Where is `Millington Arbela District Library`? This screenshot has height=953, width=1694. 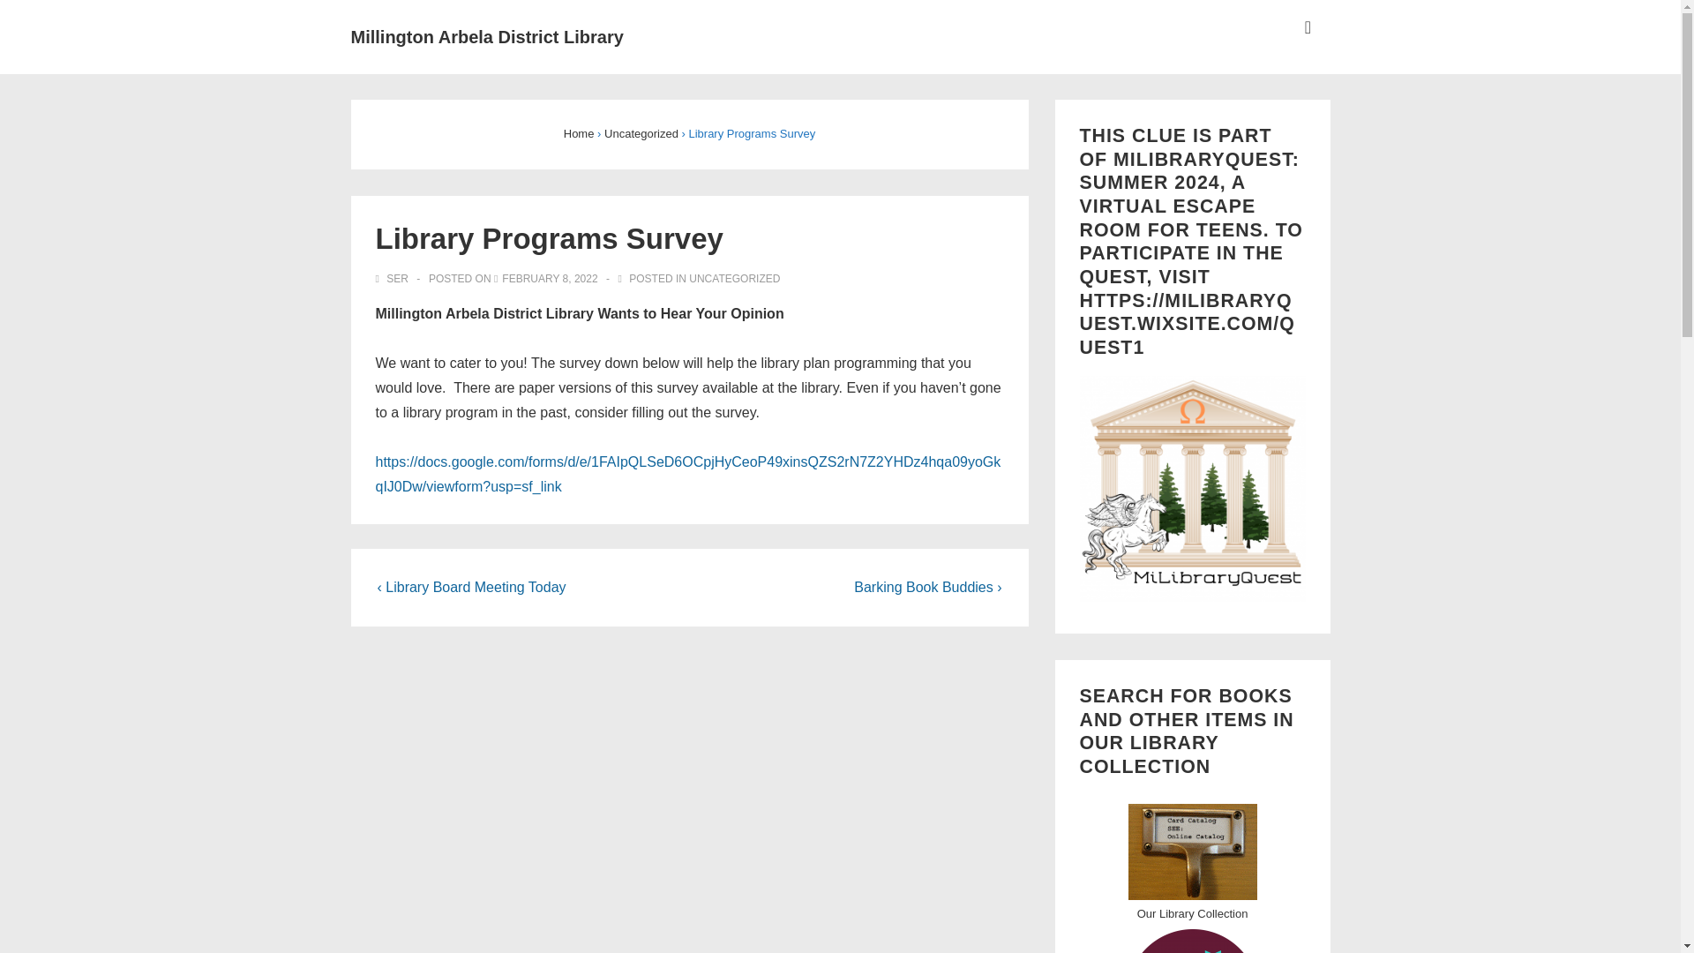
Millington Arbela District Library is located at coordinates (487, 37).